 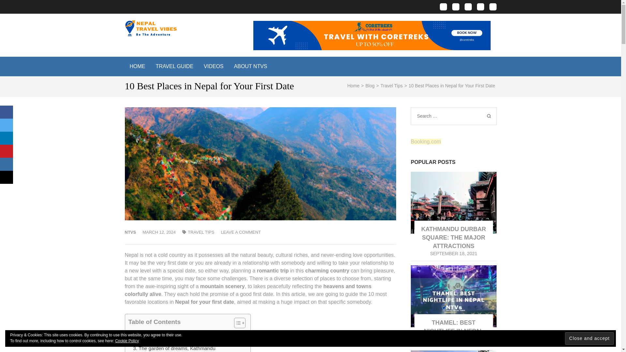 I want to click on twitter, so click(x=468, y=7).